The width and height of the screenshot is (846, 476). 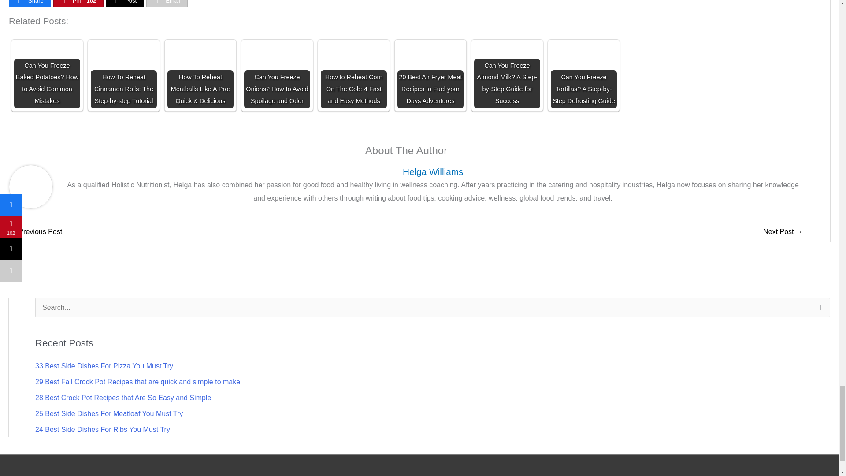 I want to click on Can You Freeze Onions? How to Avoid Spoilage and Odor, so click(x=277, y=75).